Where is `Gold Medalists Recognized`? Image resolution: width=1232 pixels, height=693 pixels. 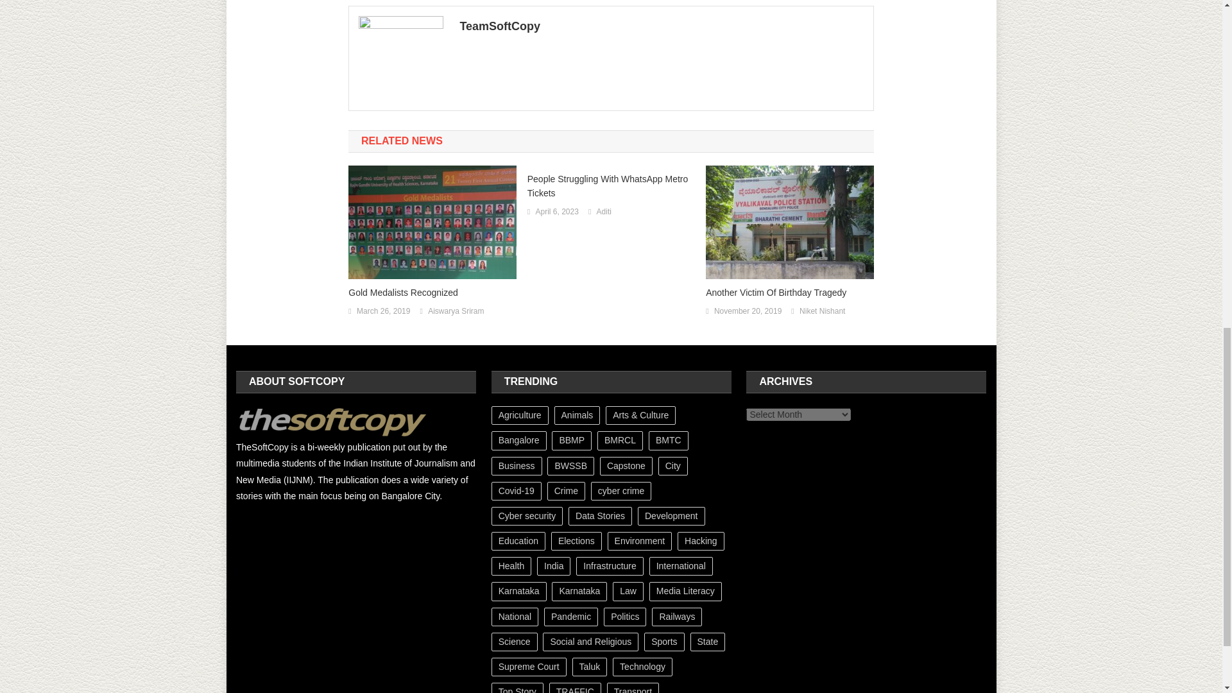 Gold Medalists Recognized is located at coordinates (432, 292).